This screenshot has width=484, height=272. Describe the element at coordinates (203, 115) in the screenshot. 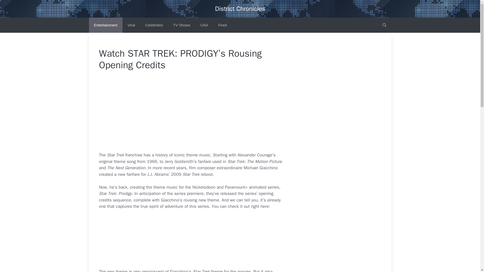

I see `Advertisement` at that location.